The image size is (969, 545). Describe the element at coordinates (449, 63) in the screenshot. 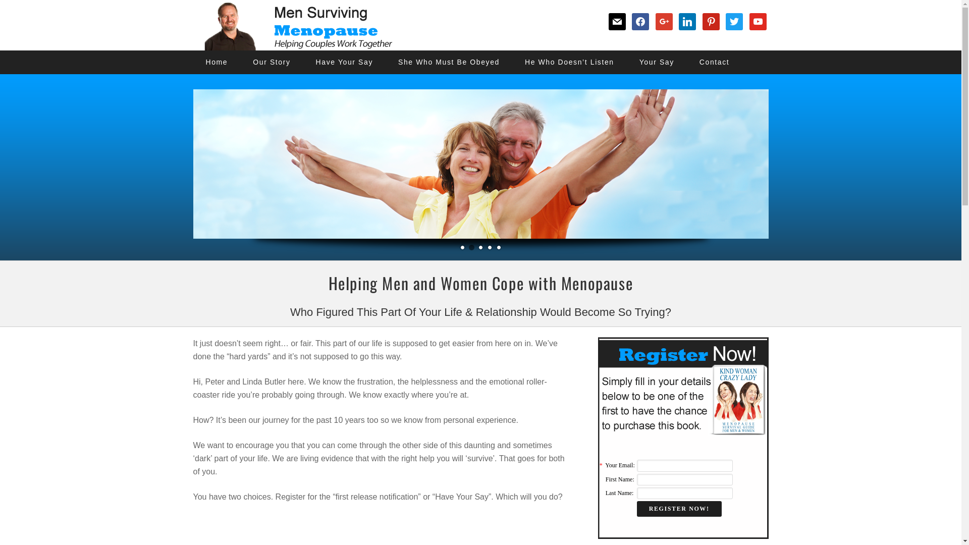

I see `She Who Must Be Obeyed` at that location.